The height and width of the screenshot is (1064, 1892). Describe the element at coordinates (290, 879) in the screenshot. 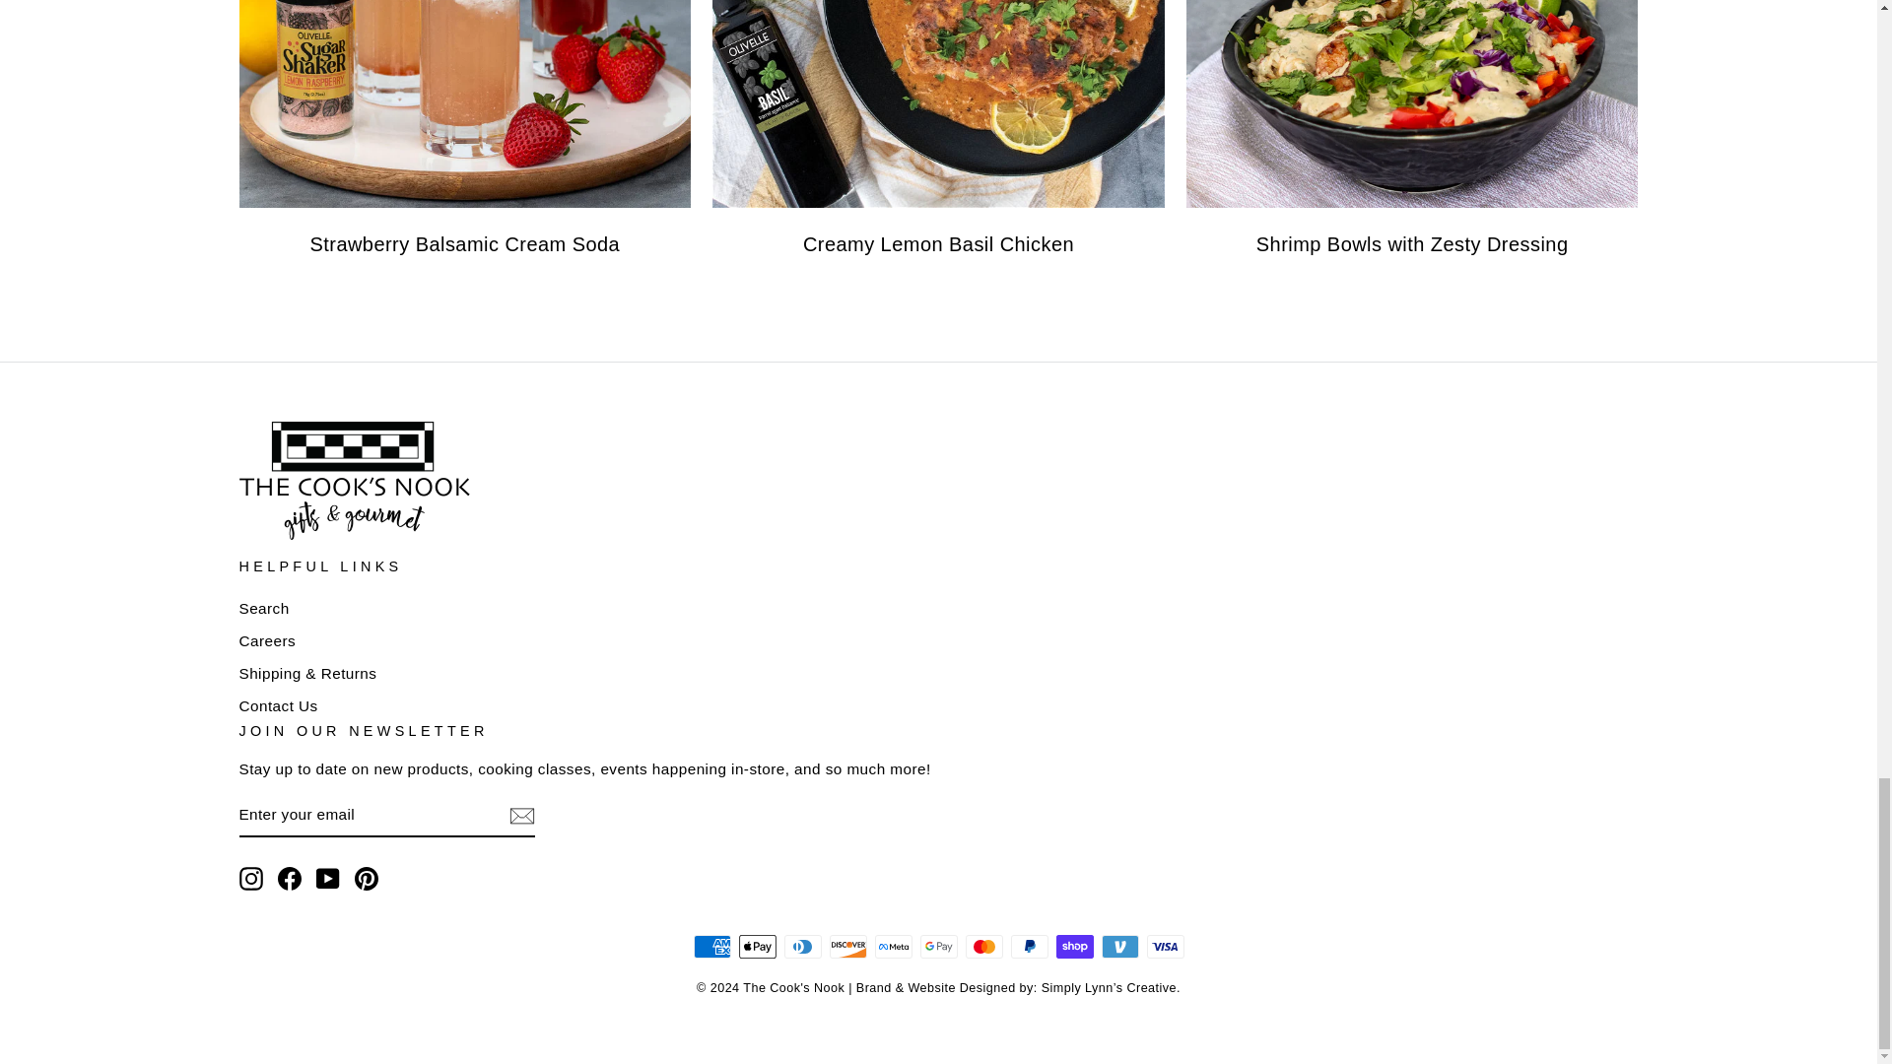

I see `The Cook's Nook on Facebook` at that location.